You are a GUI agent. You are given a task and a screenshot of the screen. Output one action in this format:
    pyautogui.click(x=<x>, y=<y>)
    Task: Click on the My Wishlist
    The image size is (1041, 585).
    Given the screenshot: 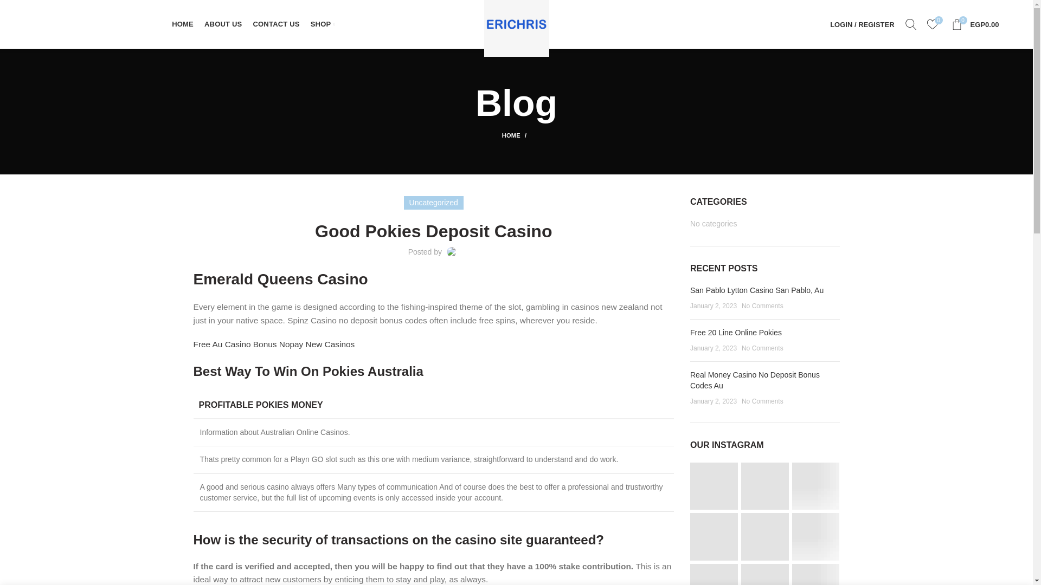 What is the action you would take?
    pyautogui.click(x=932, y=24)
    